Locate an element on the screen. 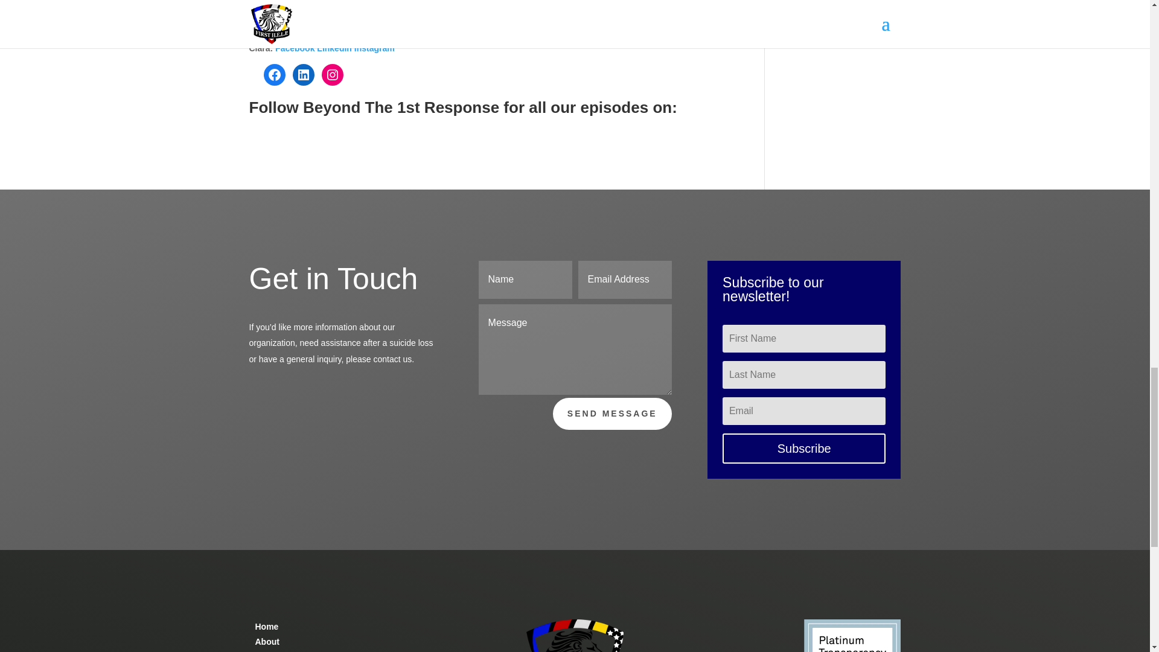 This screenshot has width=1159, height=652. Facebook is located at coordinates (274, 17).